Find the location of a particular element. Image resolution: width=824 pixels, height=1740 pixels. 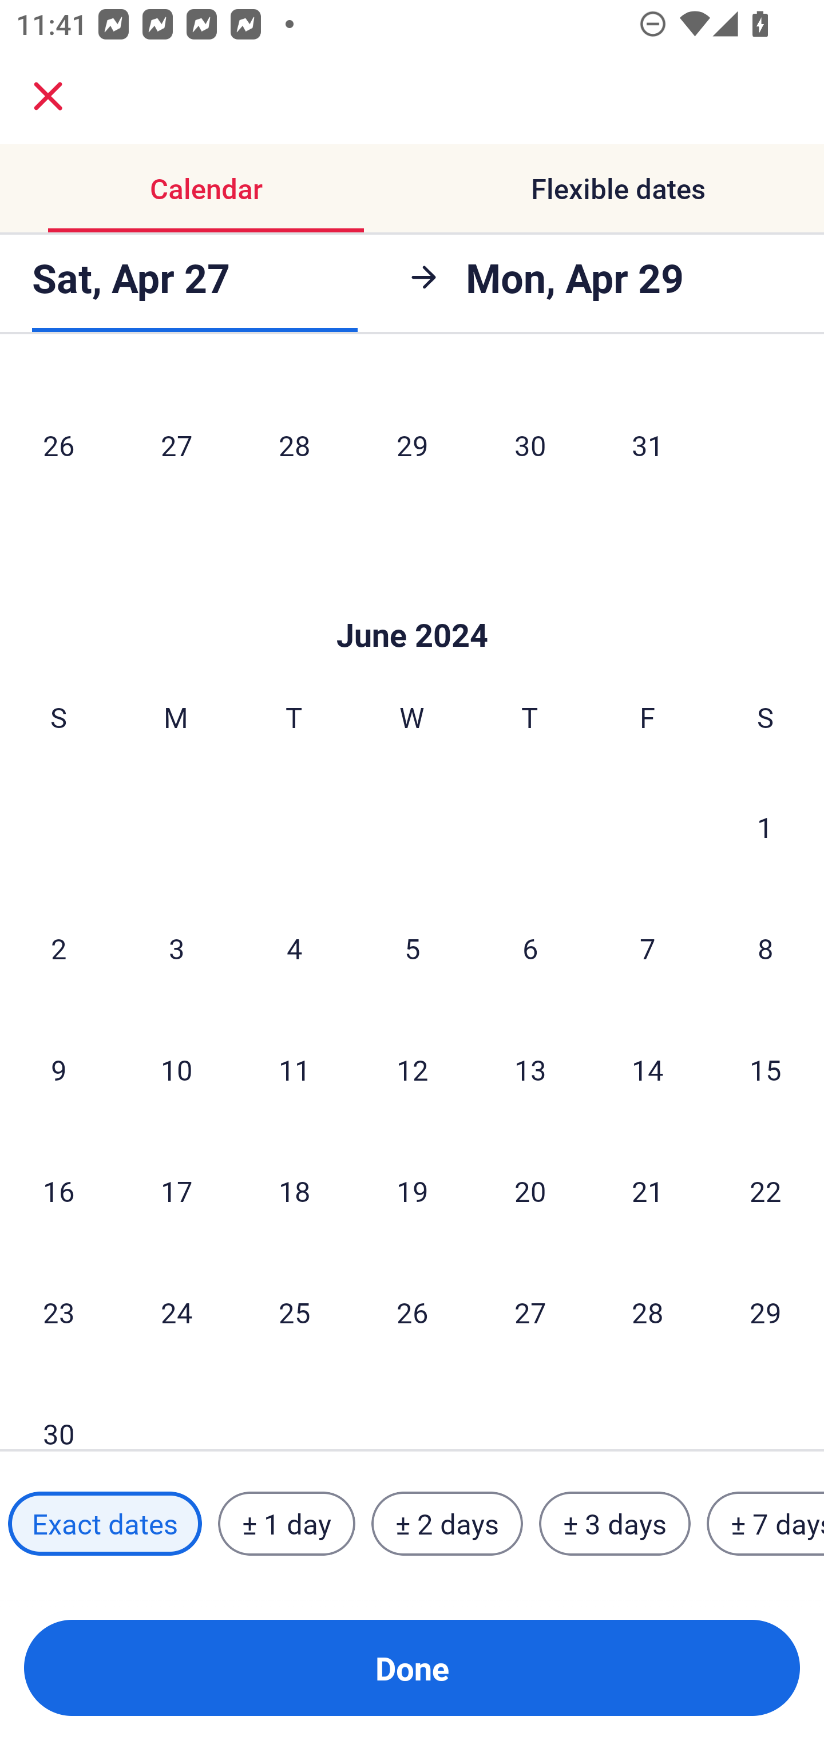

23 Sunday, June 23, 2024 is located at coordinates (58, 1312).